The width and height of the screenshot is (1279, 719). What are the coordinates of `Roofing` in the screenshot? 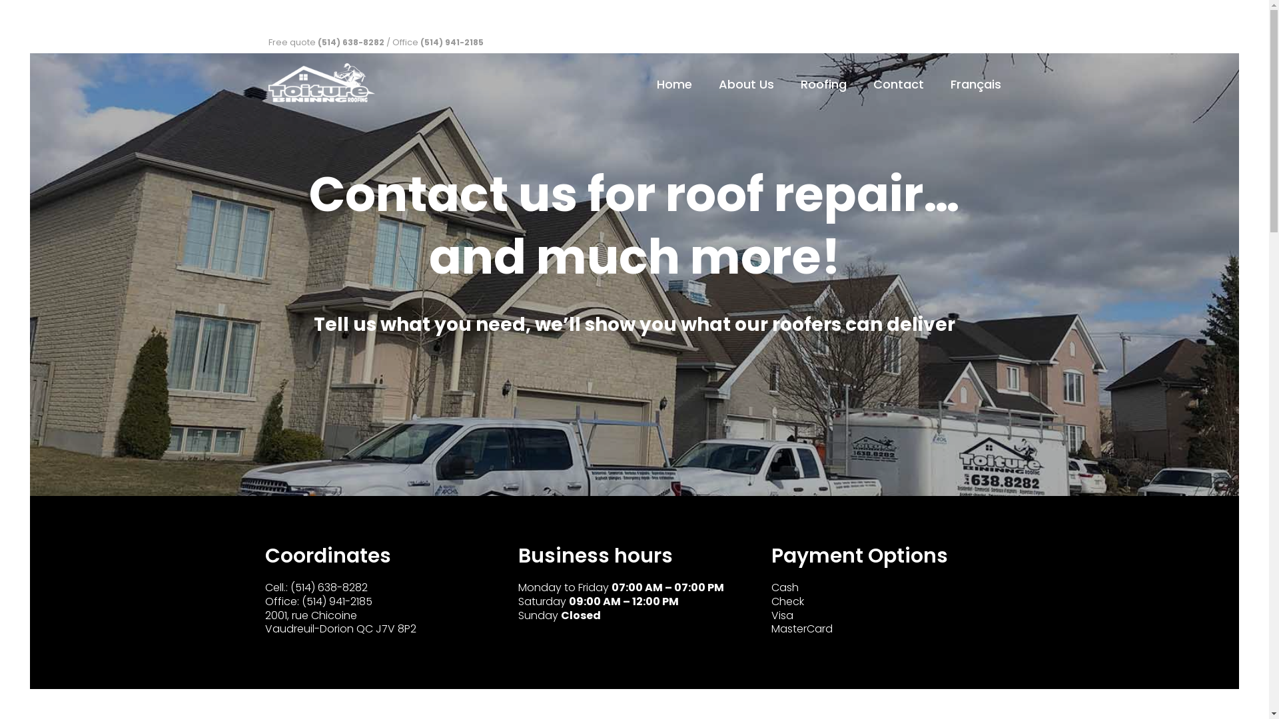 It's located at (823, 83).